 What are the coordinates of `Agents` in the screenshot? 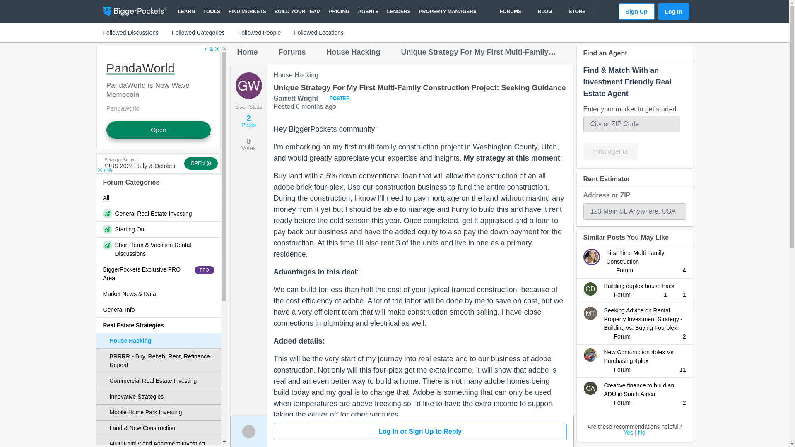 It's located at (368, 12).